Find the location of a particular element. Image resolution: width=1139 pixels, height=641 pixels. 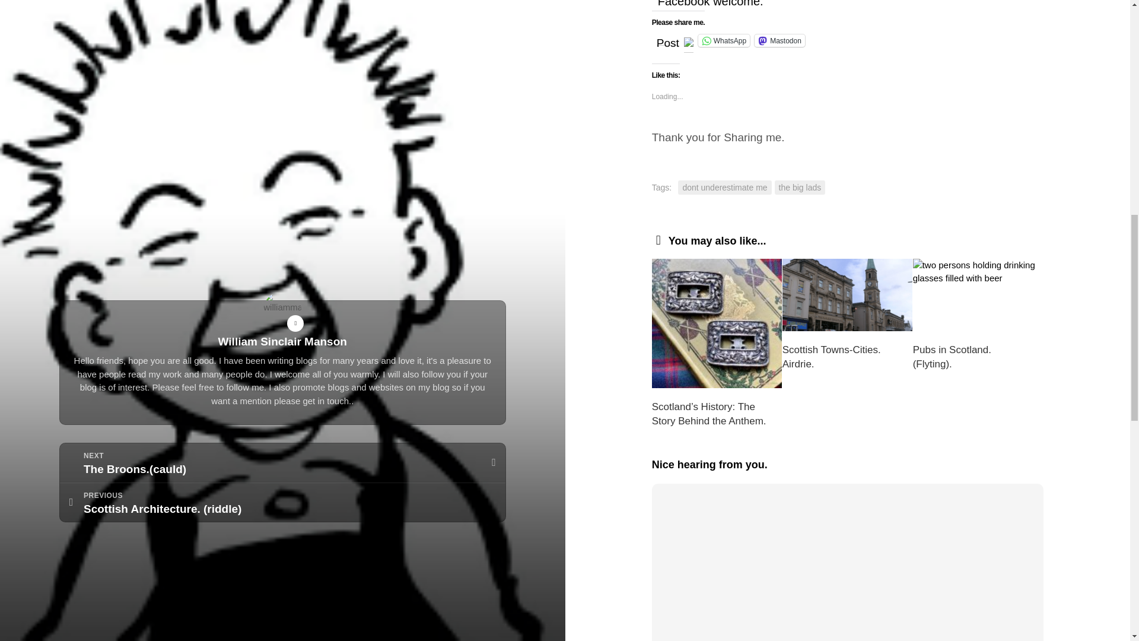

Post is located at coordinates (668, 39).